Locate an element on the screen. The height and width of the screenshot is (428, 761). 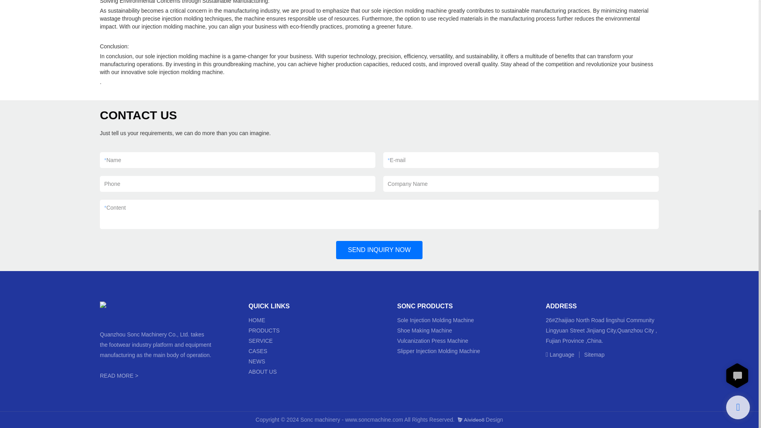
CASES  is located at coordinates (258, 351).